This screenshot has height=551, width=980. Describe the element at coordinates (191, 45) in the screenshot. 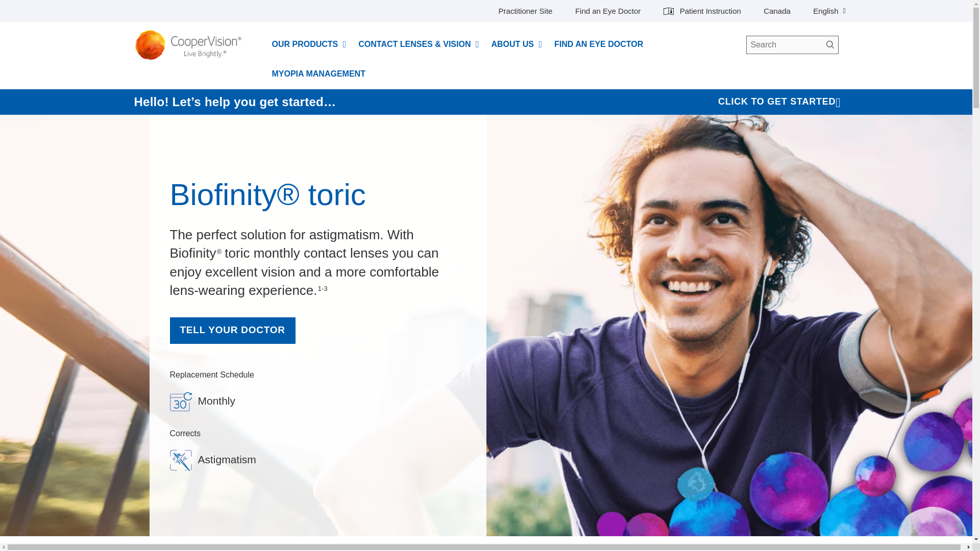

I see `CooperVision Canada` at that location.